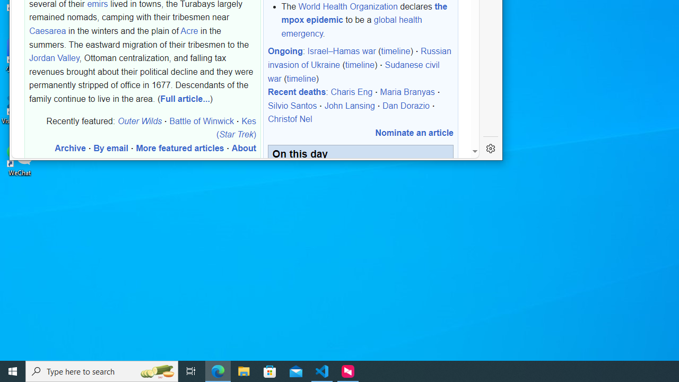  I want to click on (timeline), so click(301, 78).